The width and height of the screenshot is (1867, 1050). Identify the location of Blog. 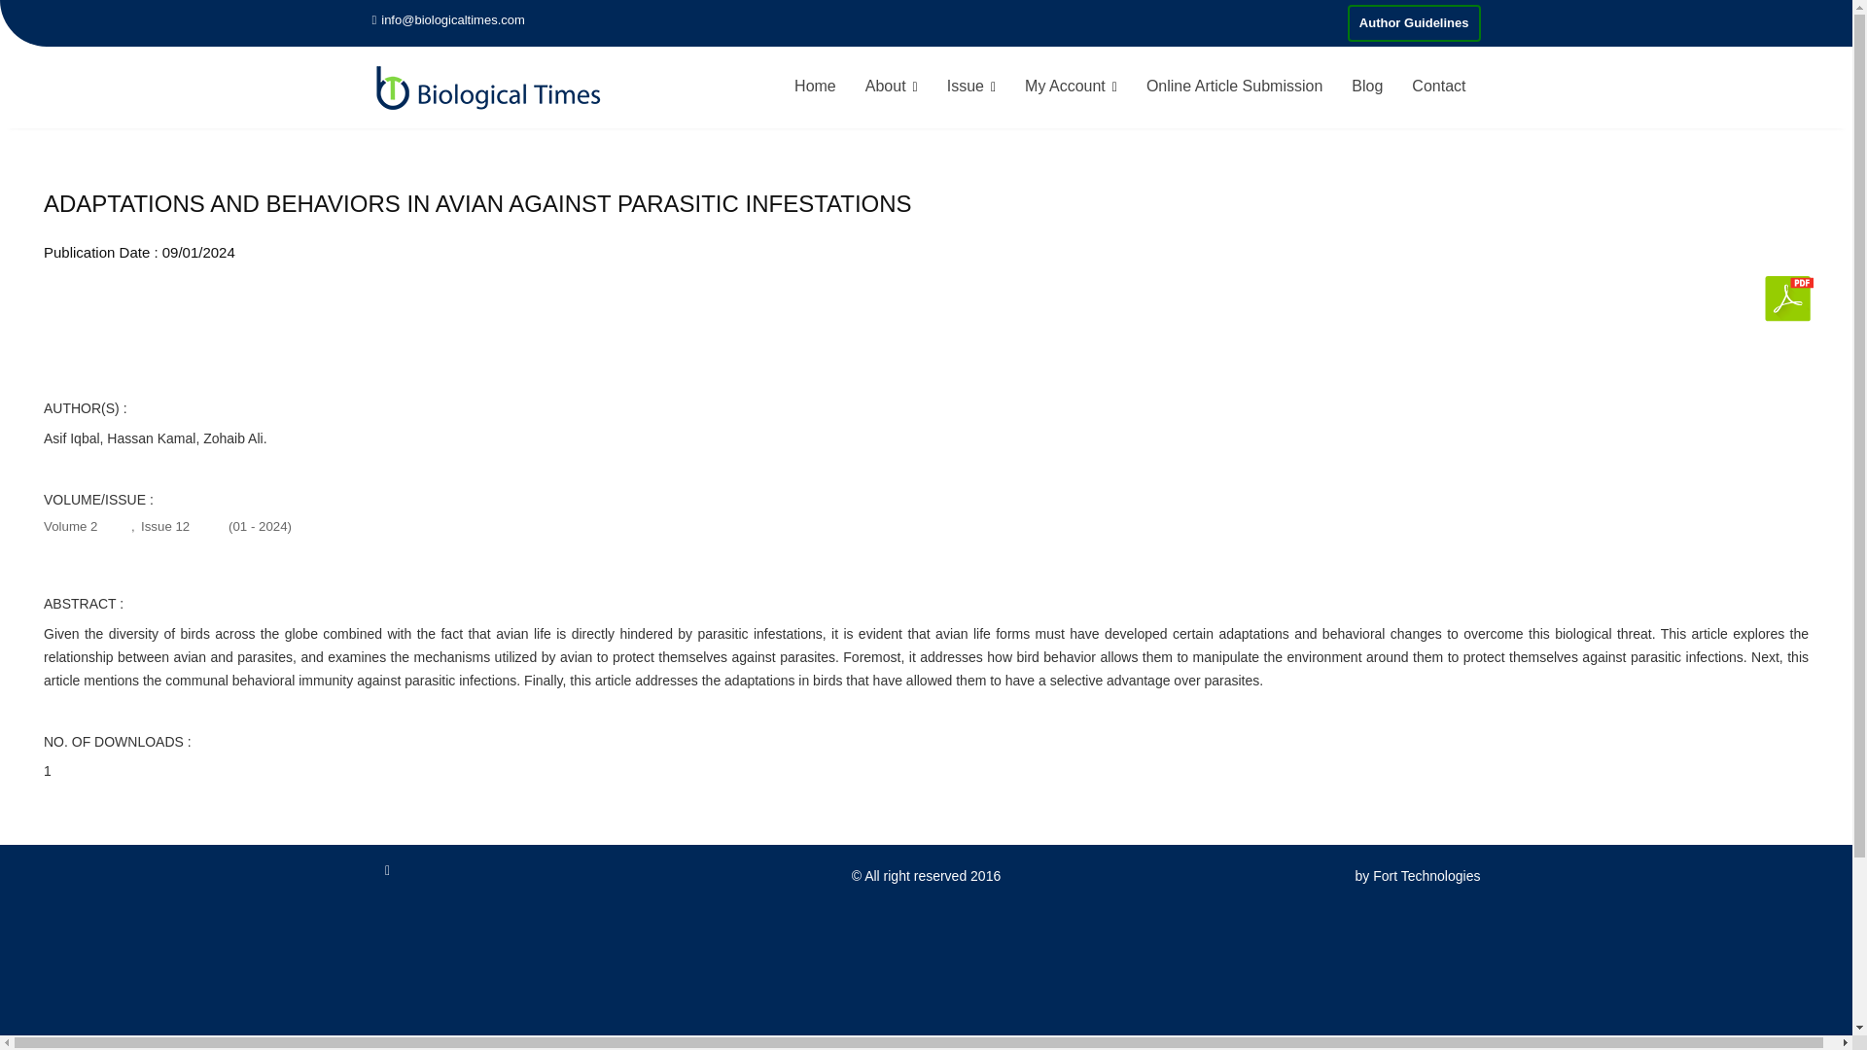
(1366, 86).